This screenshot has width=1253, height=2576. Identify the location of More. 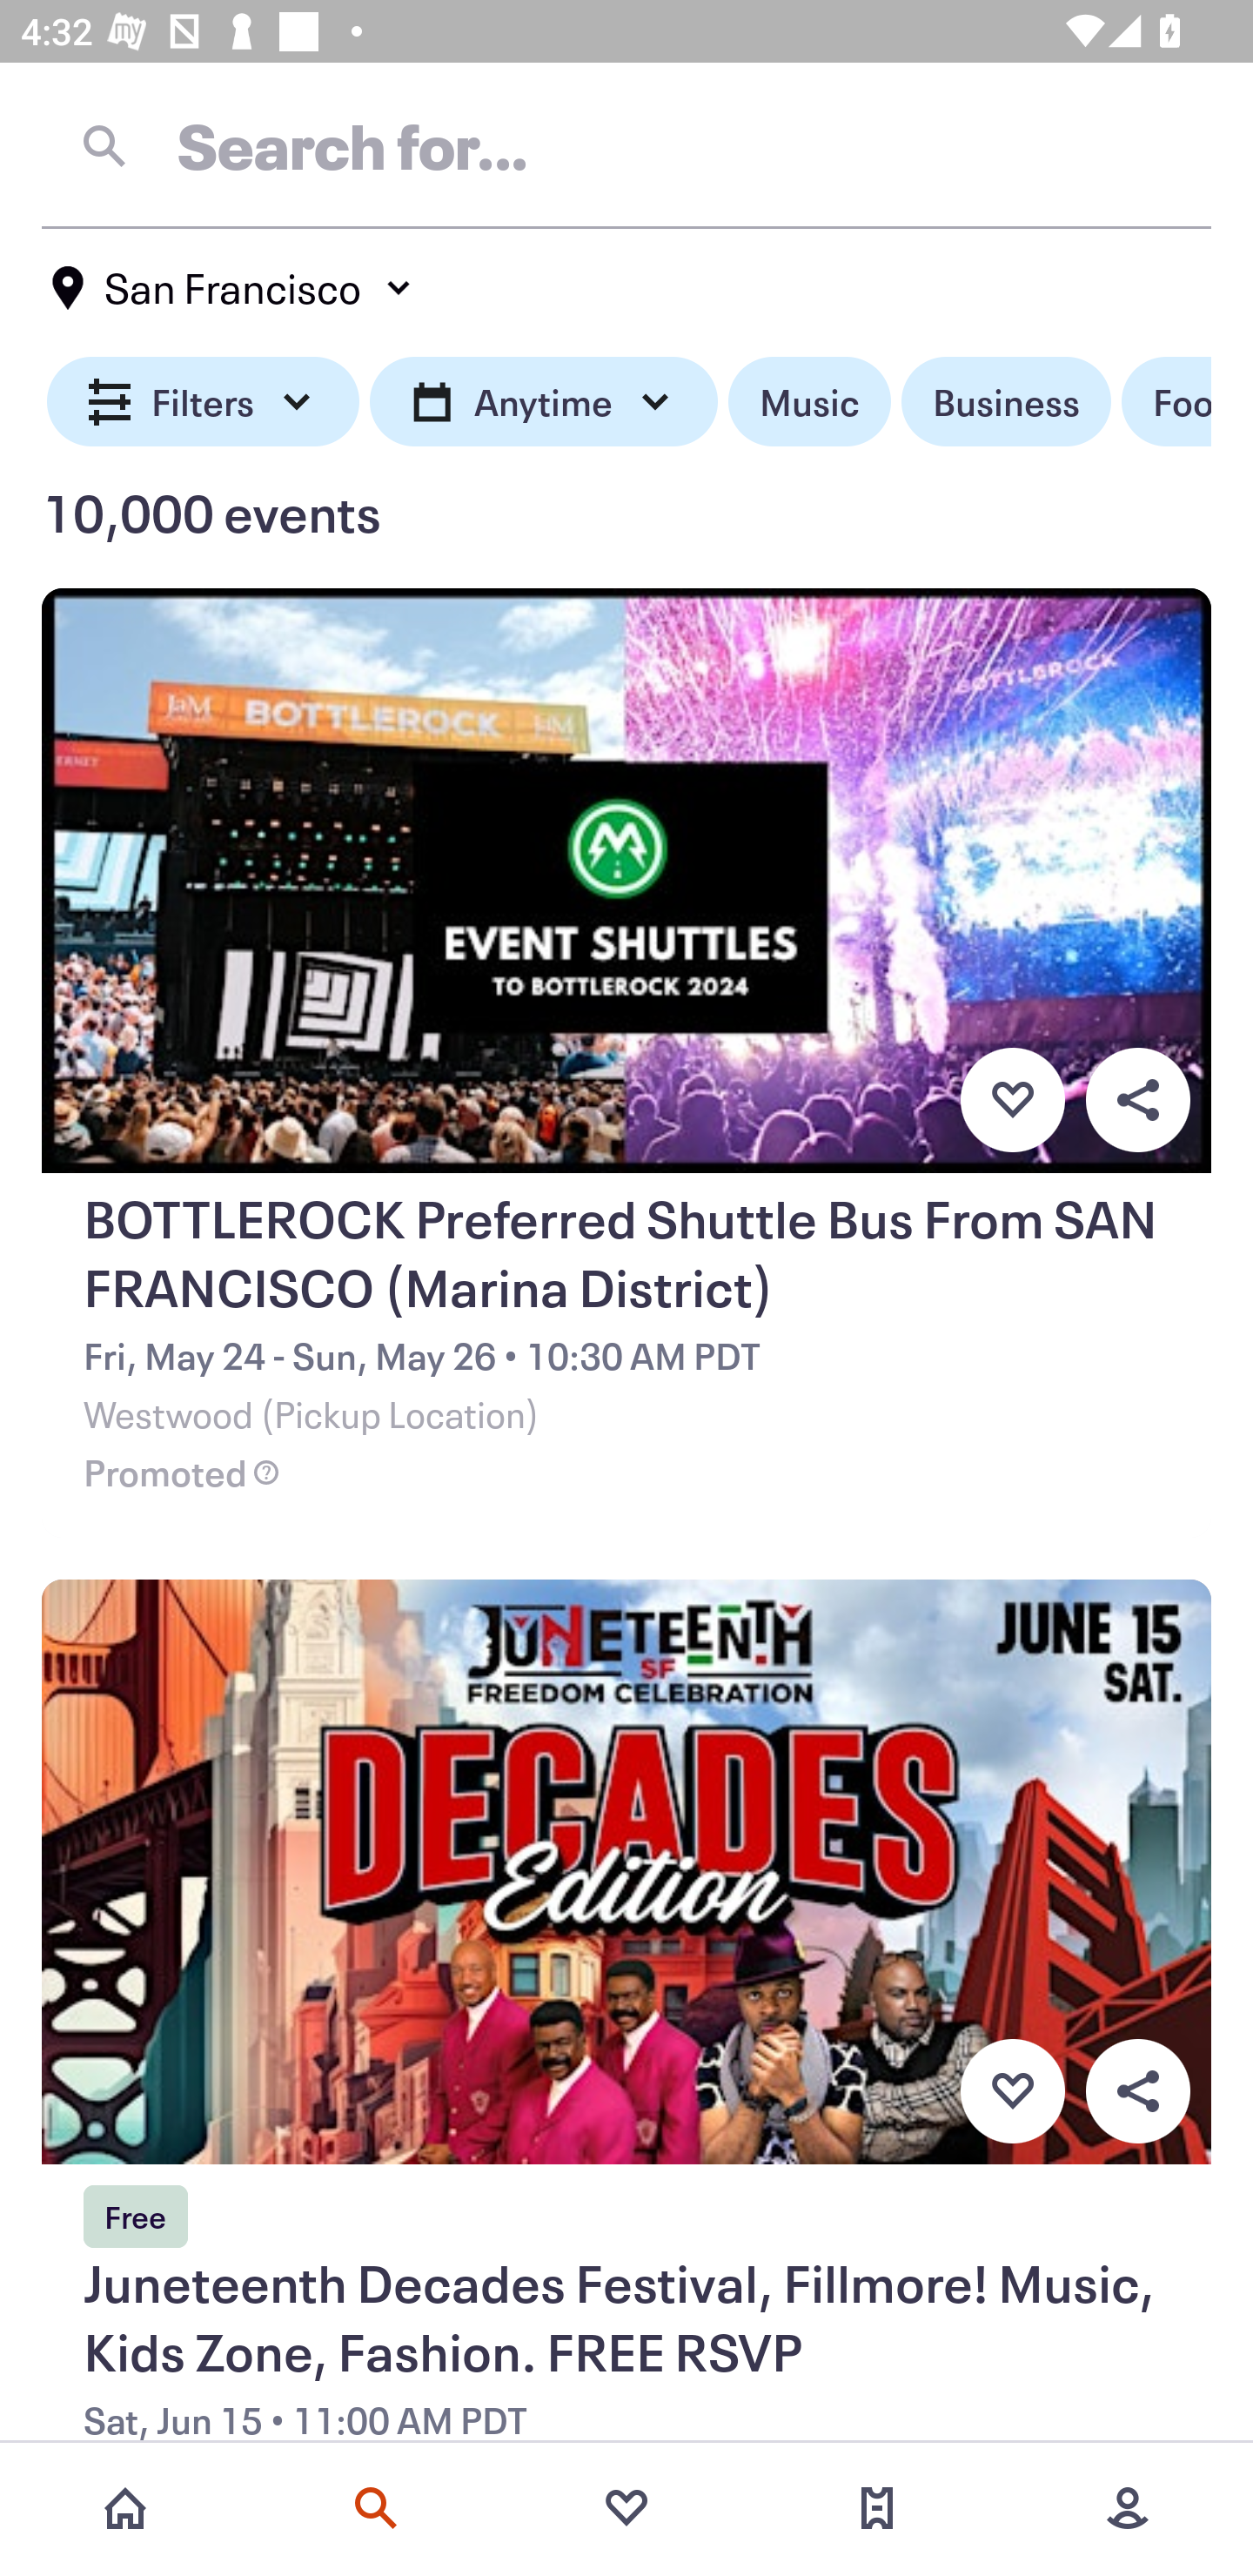
(1128, 2508).